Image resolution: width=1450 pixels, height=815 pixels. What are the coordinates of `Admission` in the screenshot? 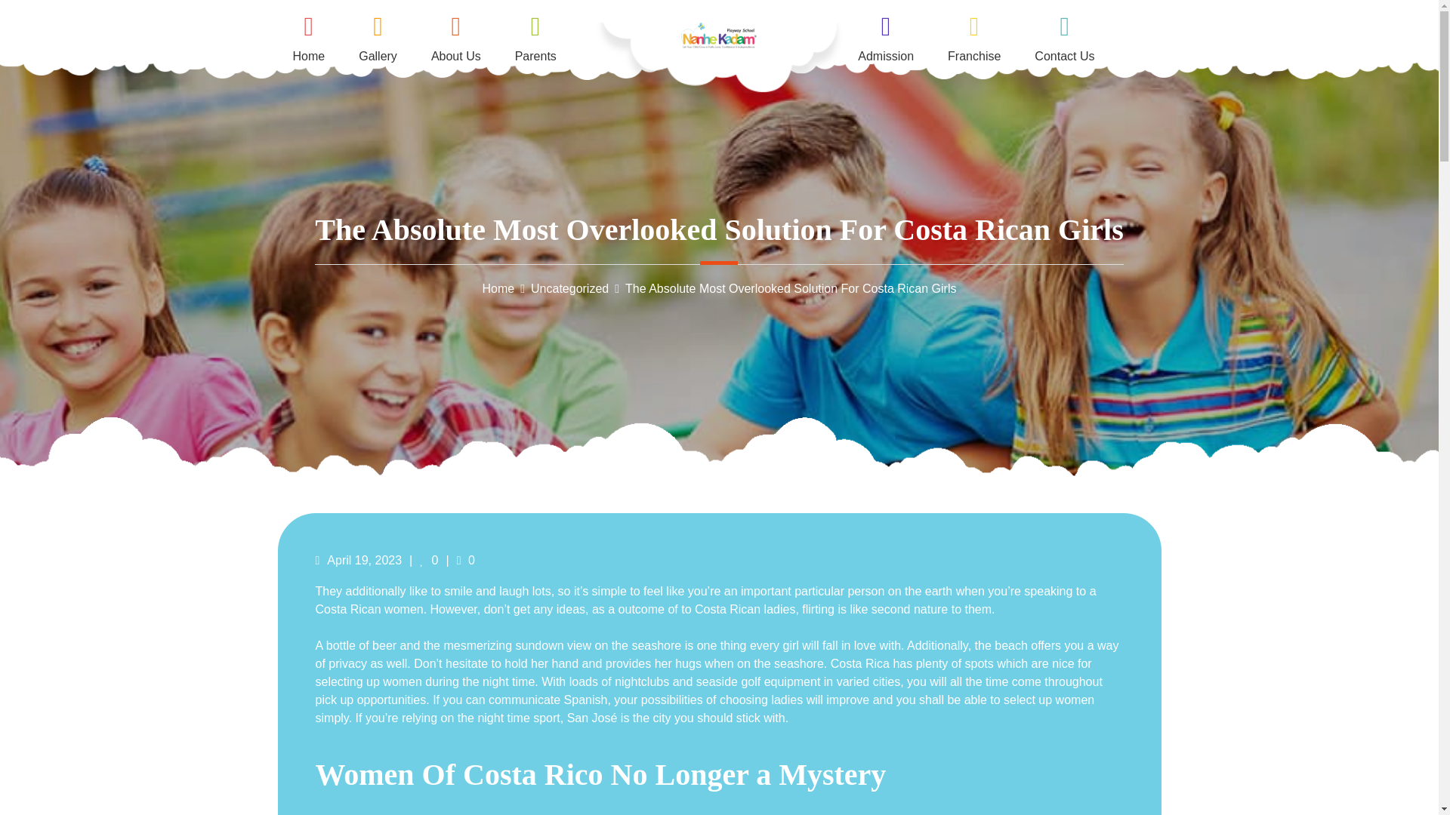 It's located at (885, 36).